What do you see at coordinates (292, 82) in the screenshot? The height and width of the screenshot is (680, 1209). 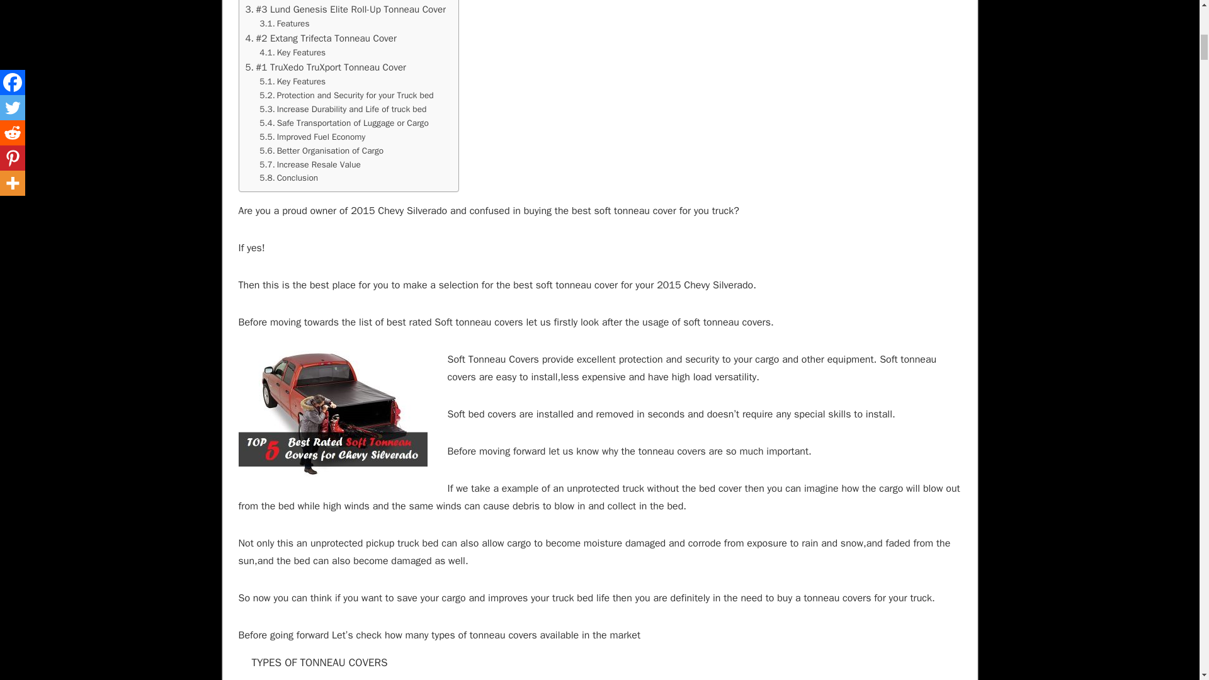 I see `Key Features` at bounding box center [292, 82].